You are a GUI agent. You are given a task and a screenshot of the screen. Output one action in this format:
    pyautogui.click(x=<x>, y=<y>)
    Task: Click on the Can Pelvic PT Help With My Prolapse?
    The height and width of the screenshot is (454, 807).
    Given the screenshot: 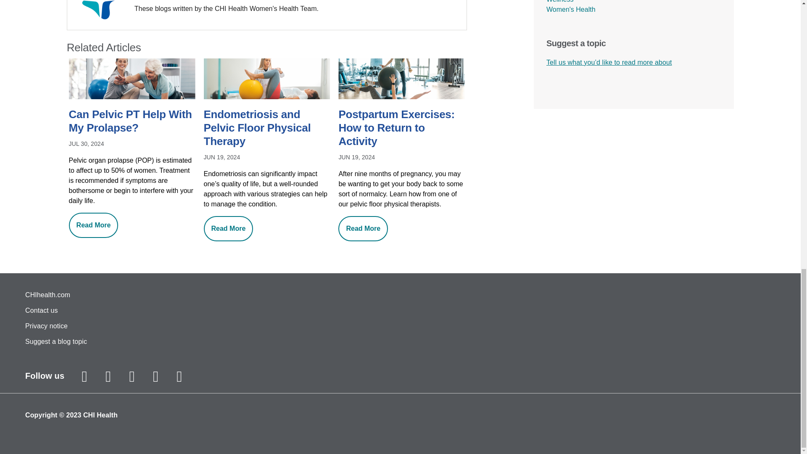 What is the action you would take?
    pyautogui.click(x=132, y=122)
    